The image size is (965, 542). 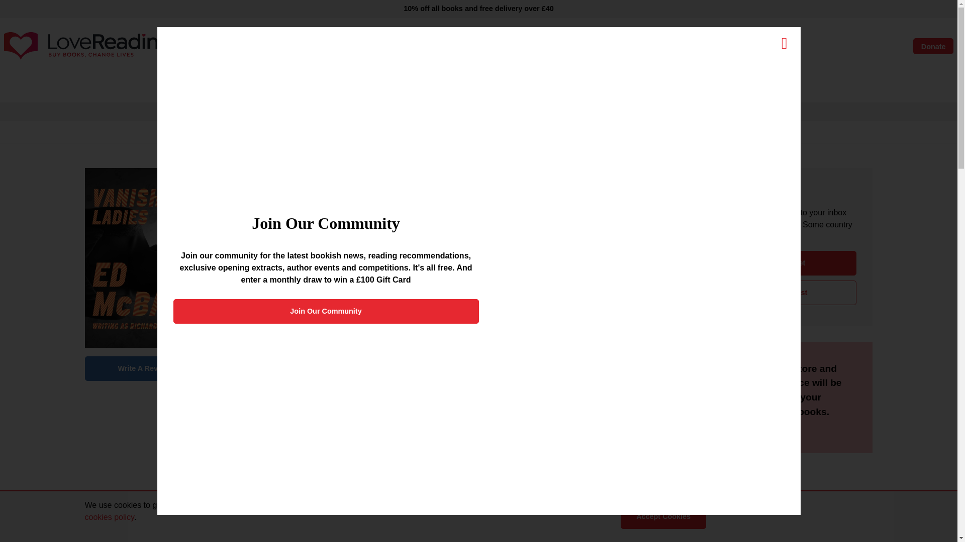 I want to click on Fiction, so click(x=334, y=88).